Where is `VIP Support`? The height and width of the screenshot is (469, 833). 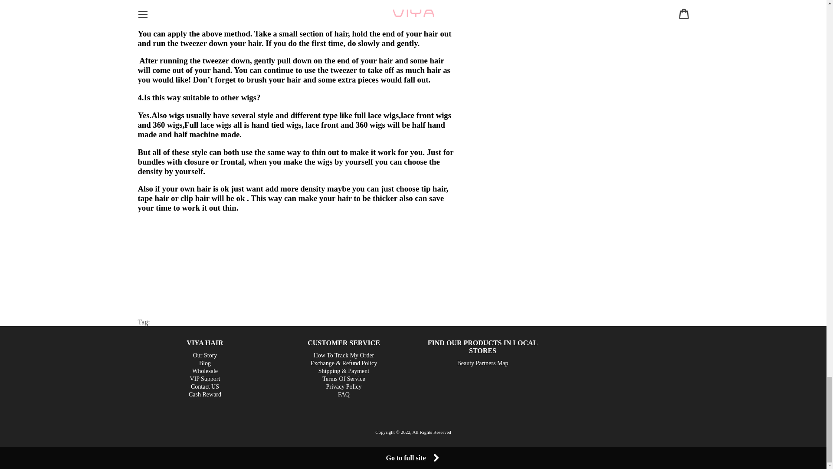
VIP Support is located at coordinates (205, 379).